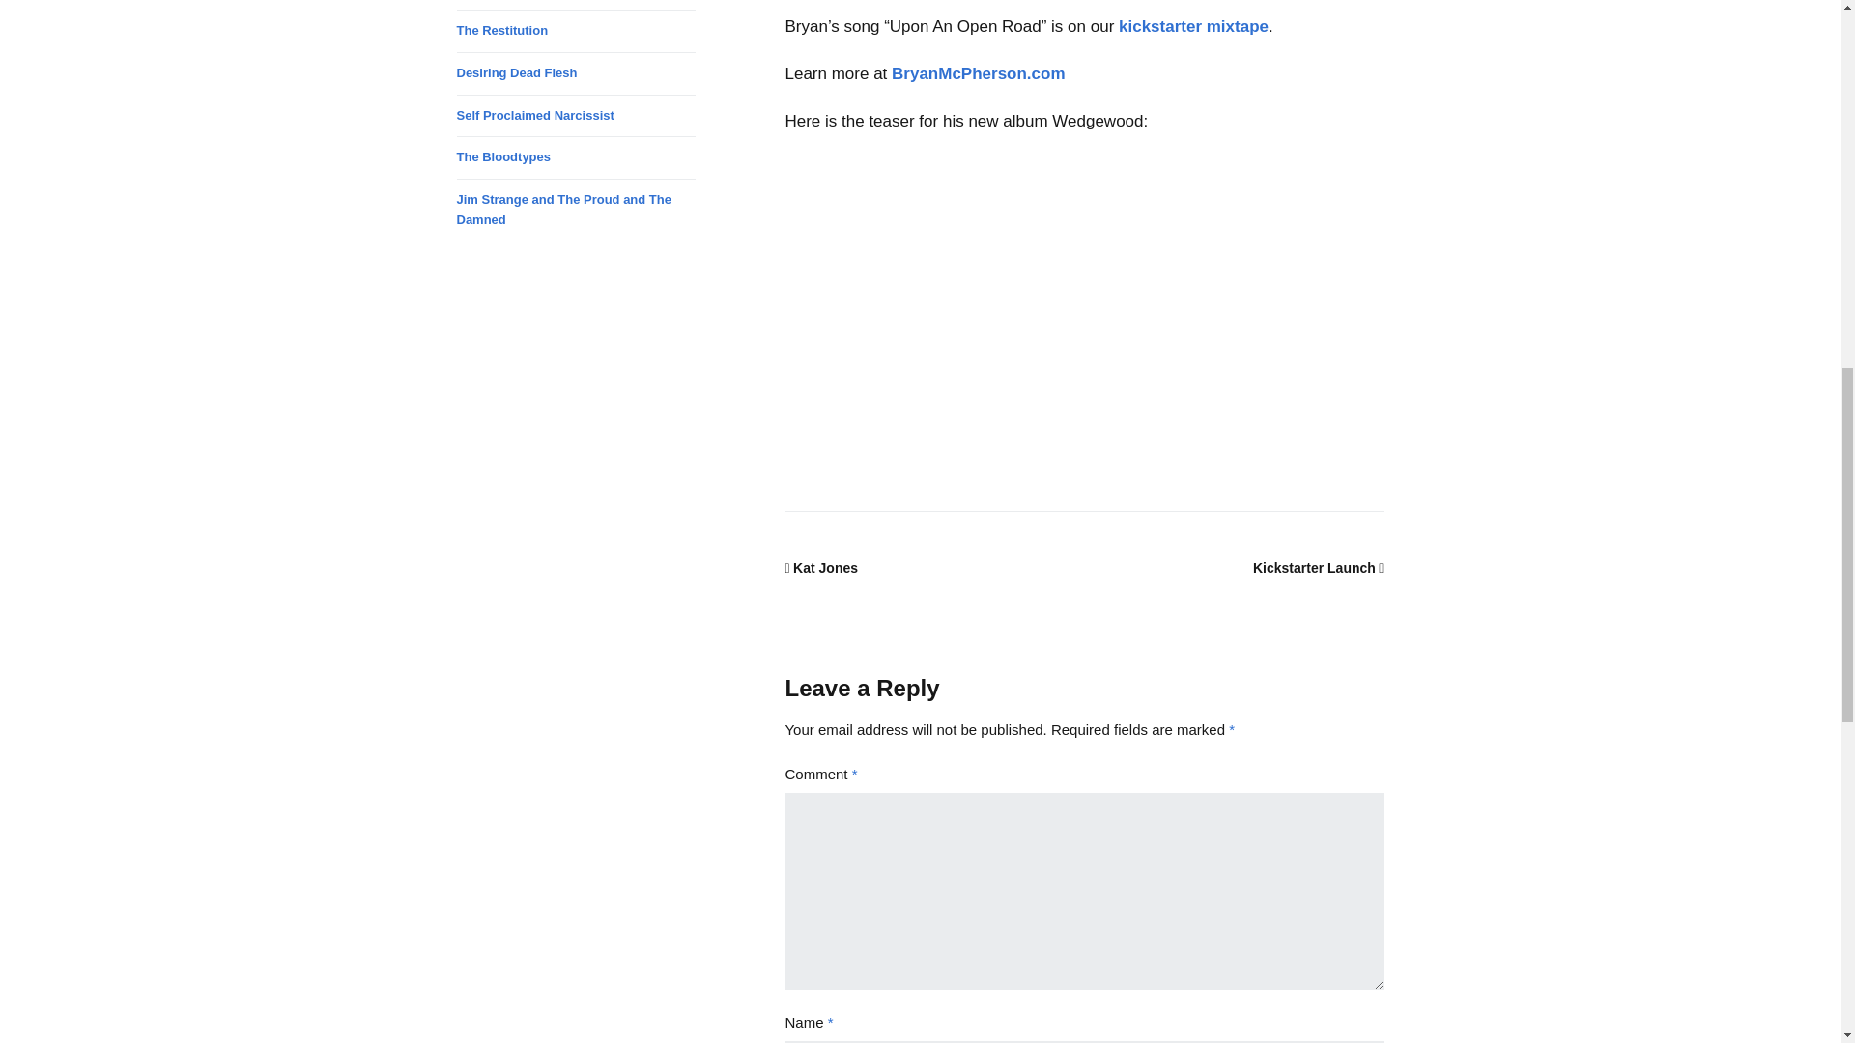 This screenshot has width=1855, height=1043. What do you see at coordinates (501, 29) in the screenshot?
I see `The Restitution` at bounding box center [501, 29].